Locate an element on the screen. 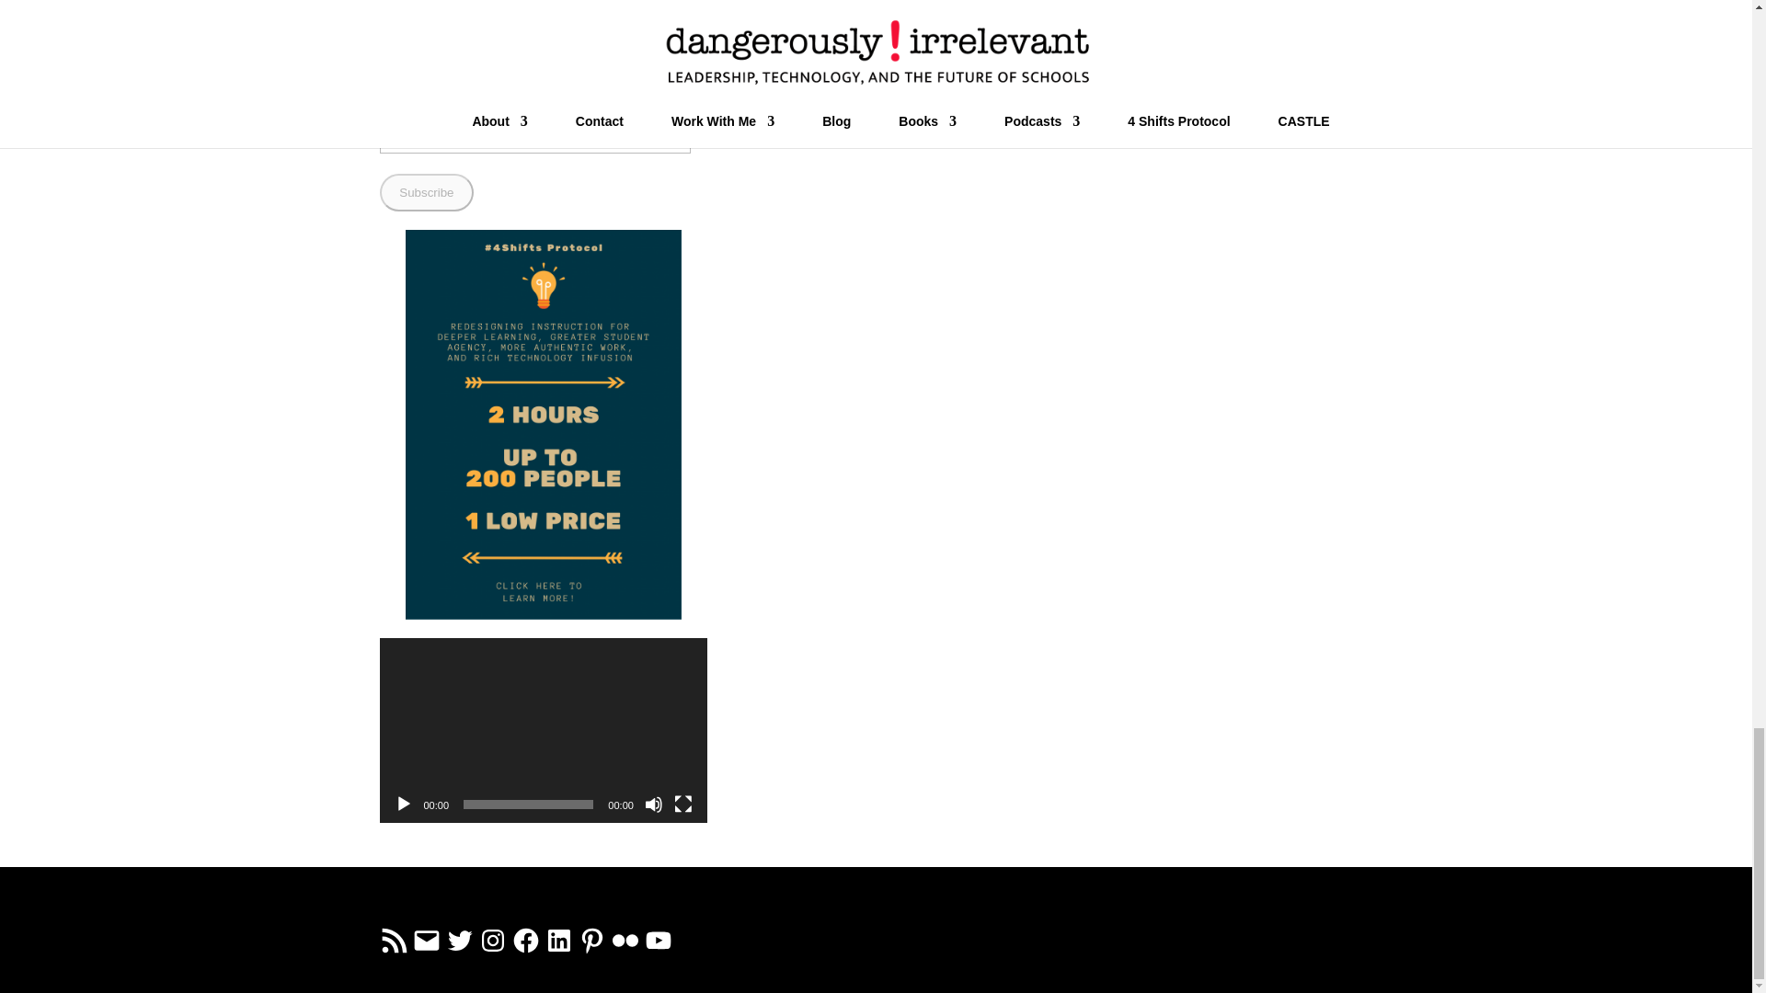  Play is located at coordinates (403, 804).